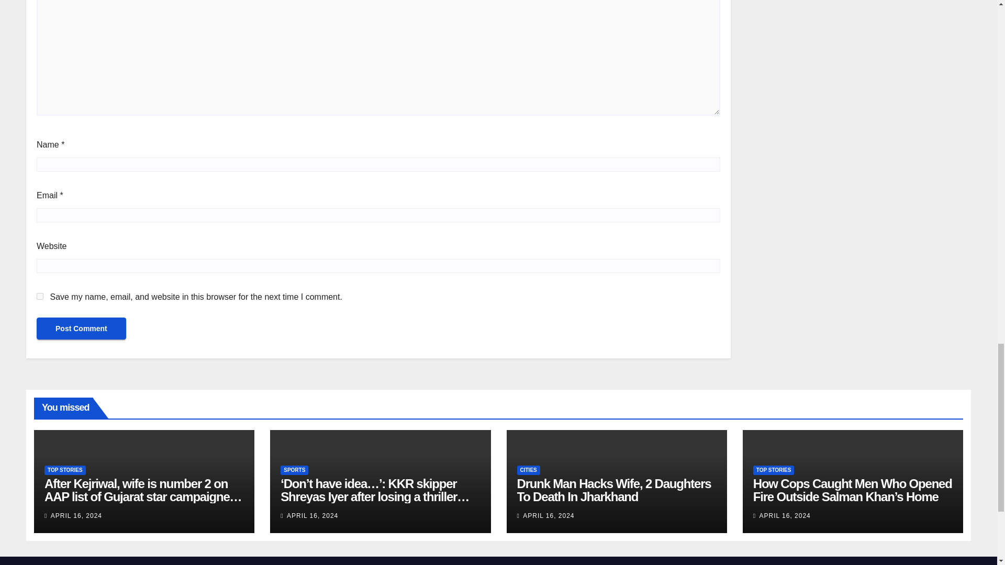 This screenshot has width=1005, height=565. Describe the element at coordinates (81, 329) in the screenshot. I see `Post Comment` at that location.